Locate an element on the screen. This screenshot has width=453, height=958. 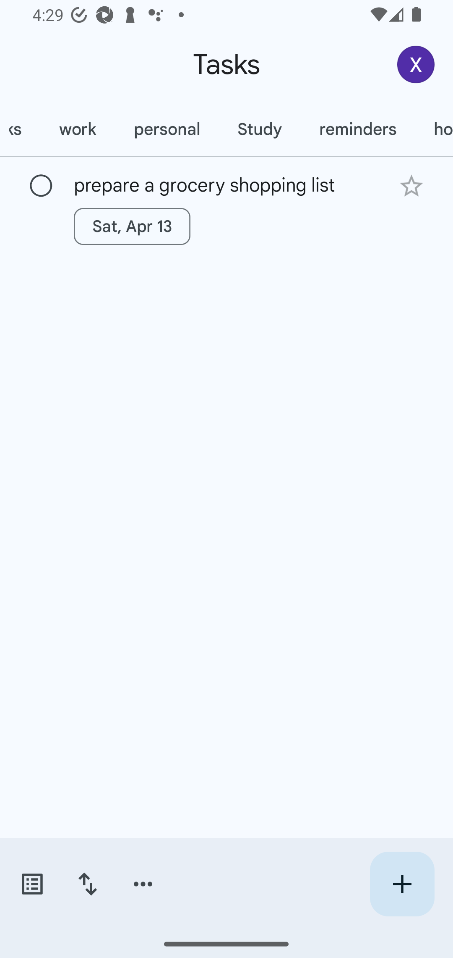
Study is located at coordinates (259, 129).